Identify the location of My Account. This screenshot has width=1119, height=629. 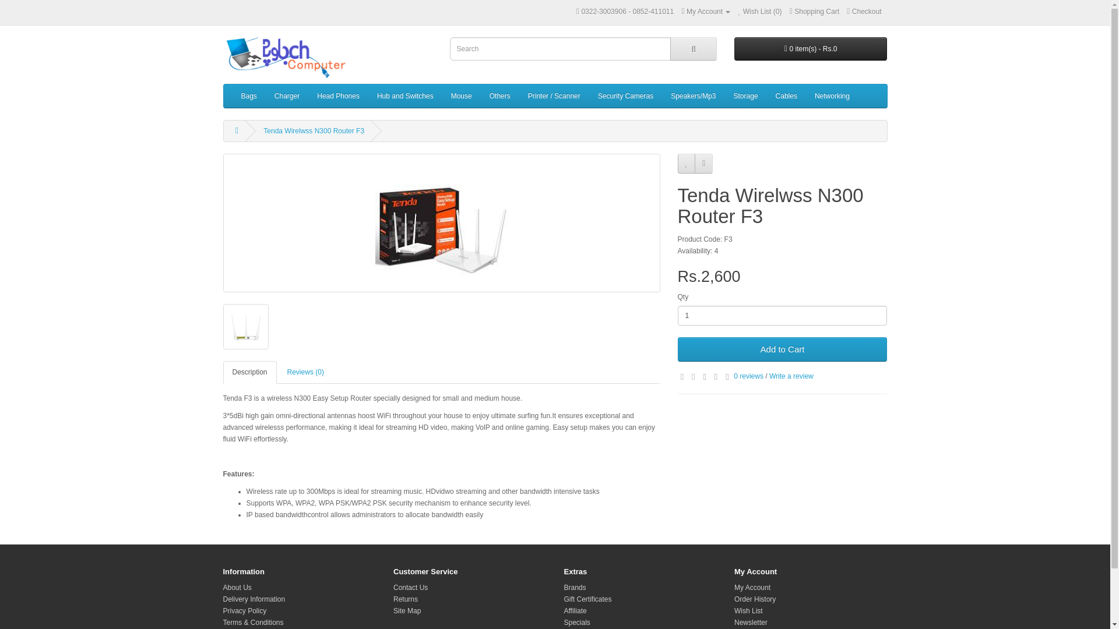
(706, 12).